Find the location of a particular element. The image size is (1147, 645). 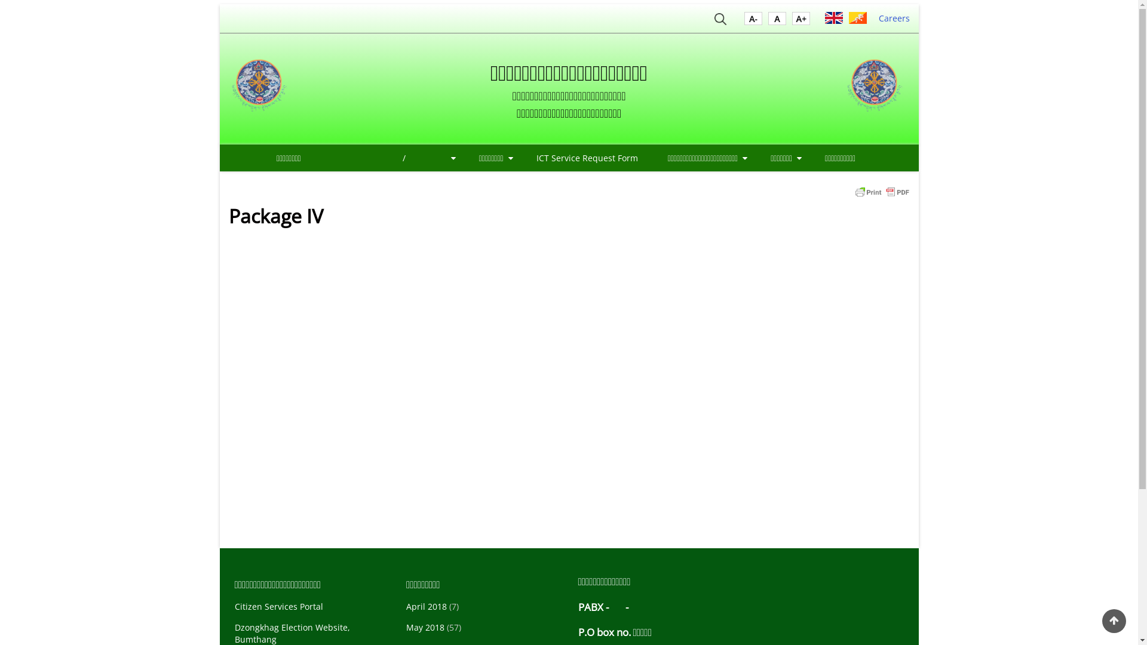

Careers is located at coordinates (894, 18).